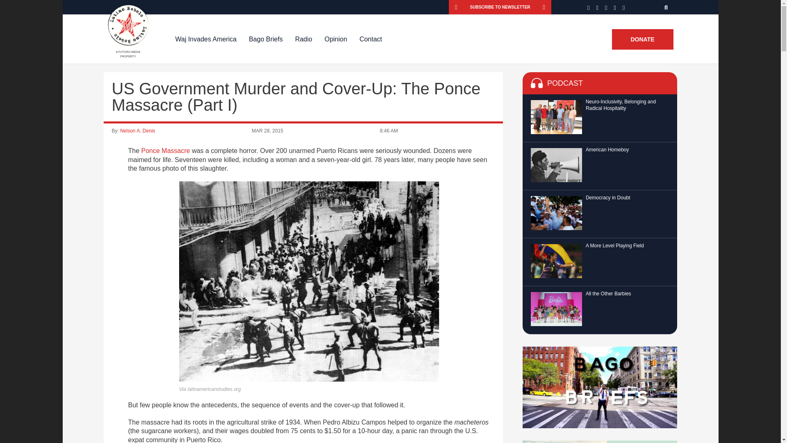 This screenshot has height=443, width=787. Describe the element at coordinates (642, 39) in the screenshot. I see `DONATE` at that location.